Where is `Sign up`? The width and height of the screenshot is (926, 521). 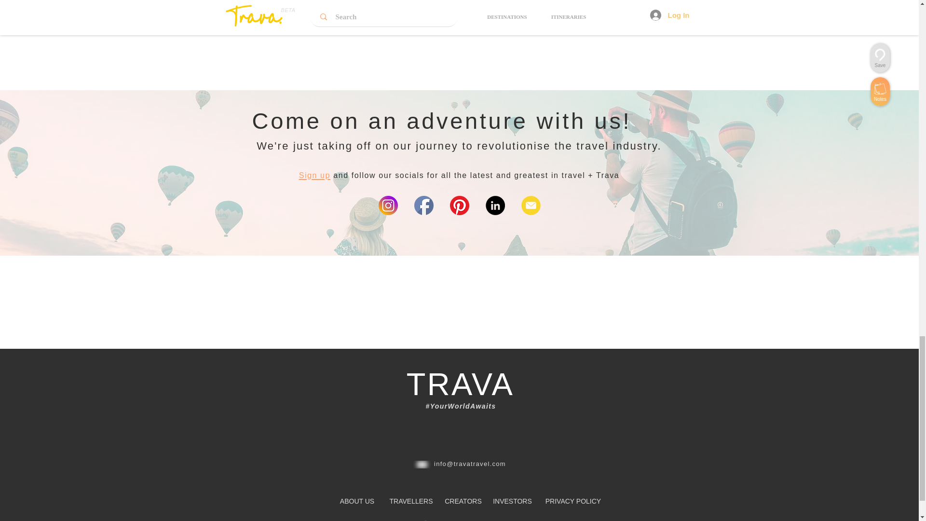 Sign up is located at coordinates (314, 174).